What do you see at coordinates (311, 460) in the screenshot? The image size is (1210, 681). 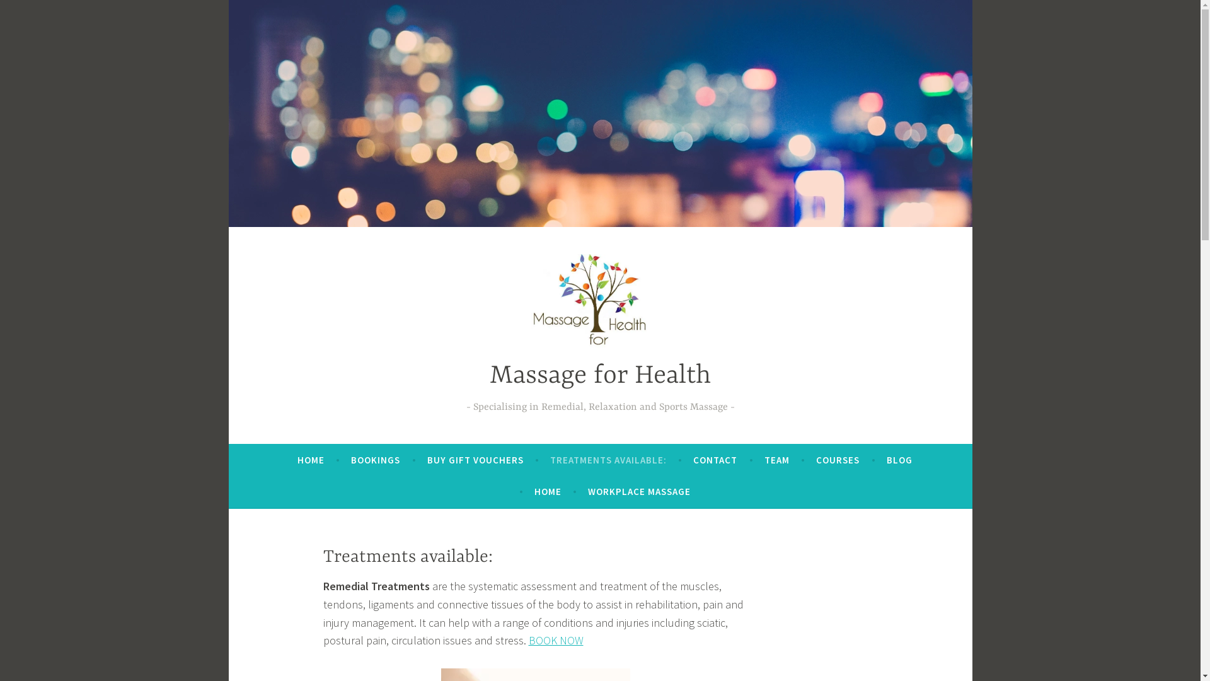 I see `HOME` at bounding box center [311, 460].